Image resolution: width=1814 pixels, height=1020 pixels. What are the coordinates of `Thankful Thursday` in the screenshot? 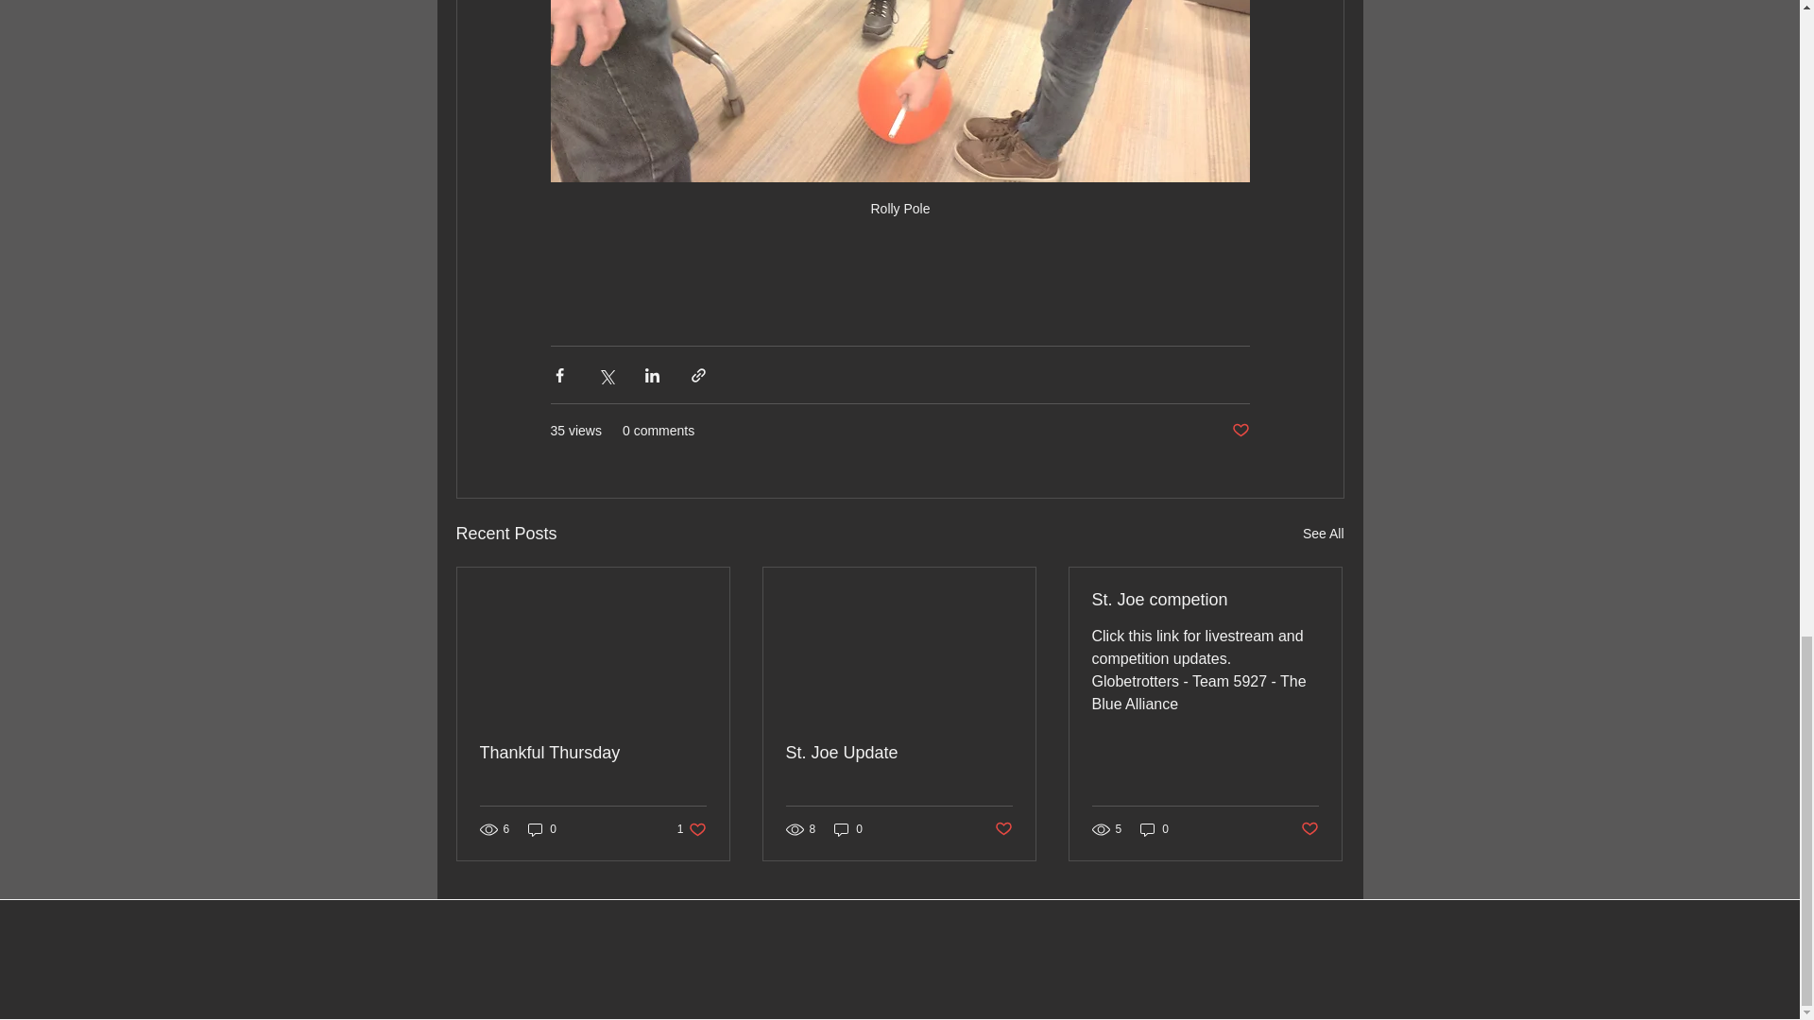 It's located at (593, 753).